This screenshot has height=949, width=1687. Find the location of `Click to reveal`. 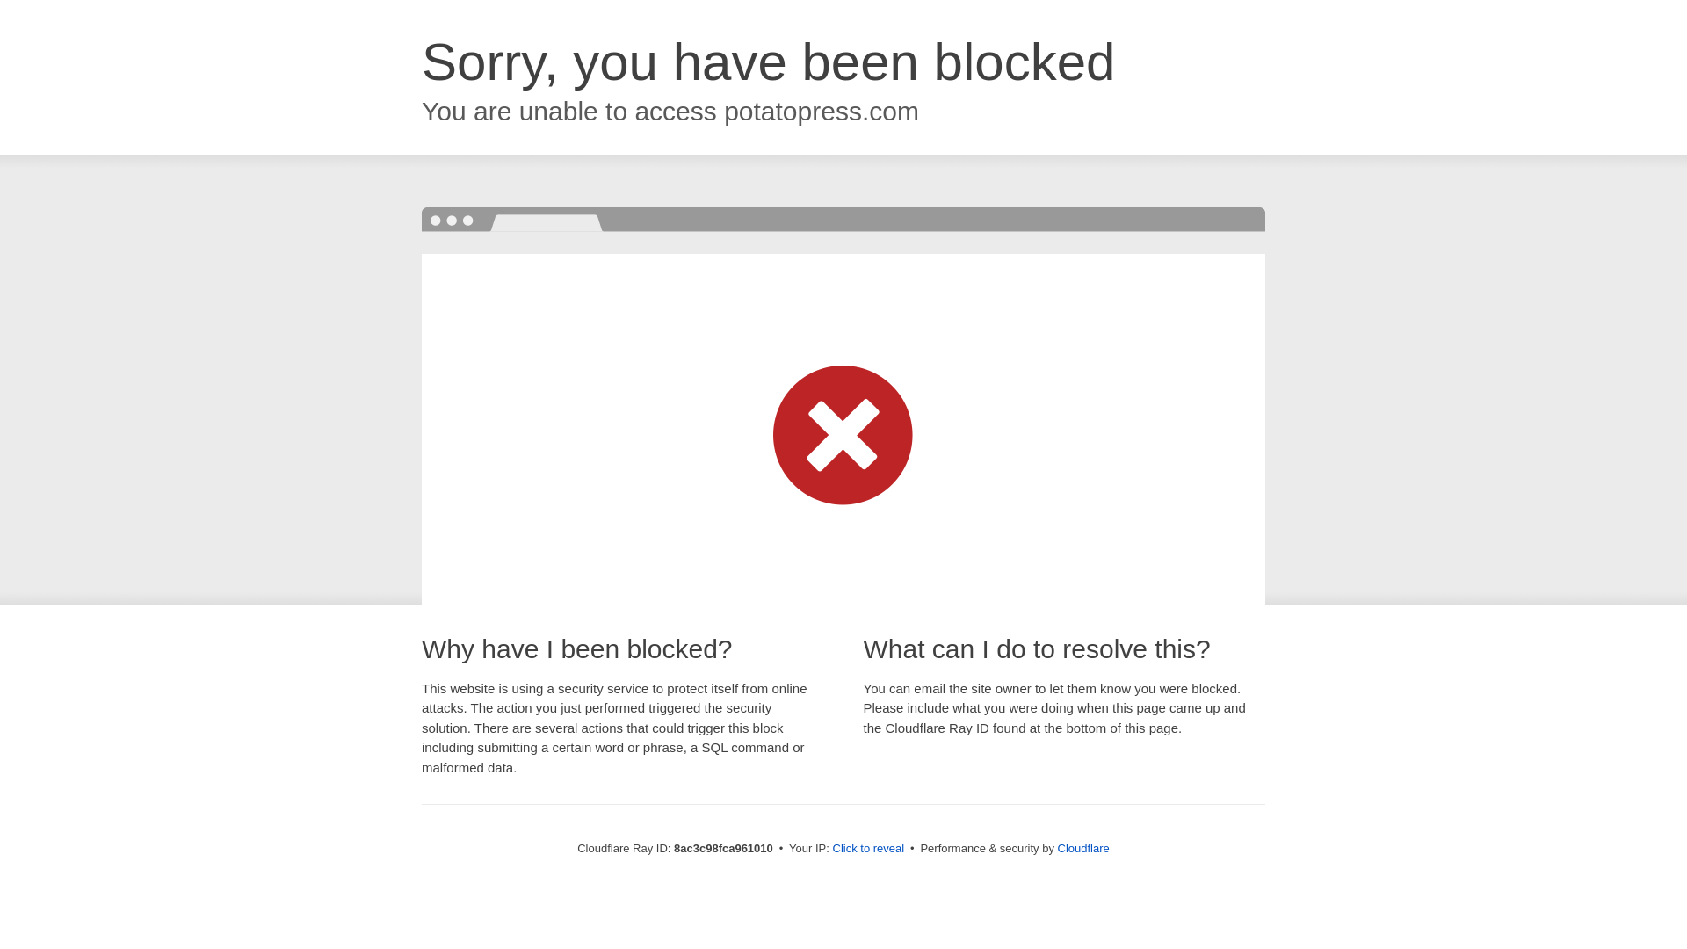

Click to reveal is located at coordinates (868, 849).